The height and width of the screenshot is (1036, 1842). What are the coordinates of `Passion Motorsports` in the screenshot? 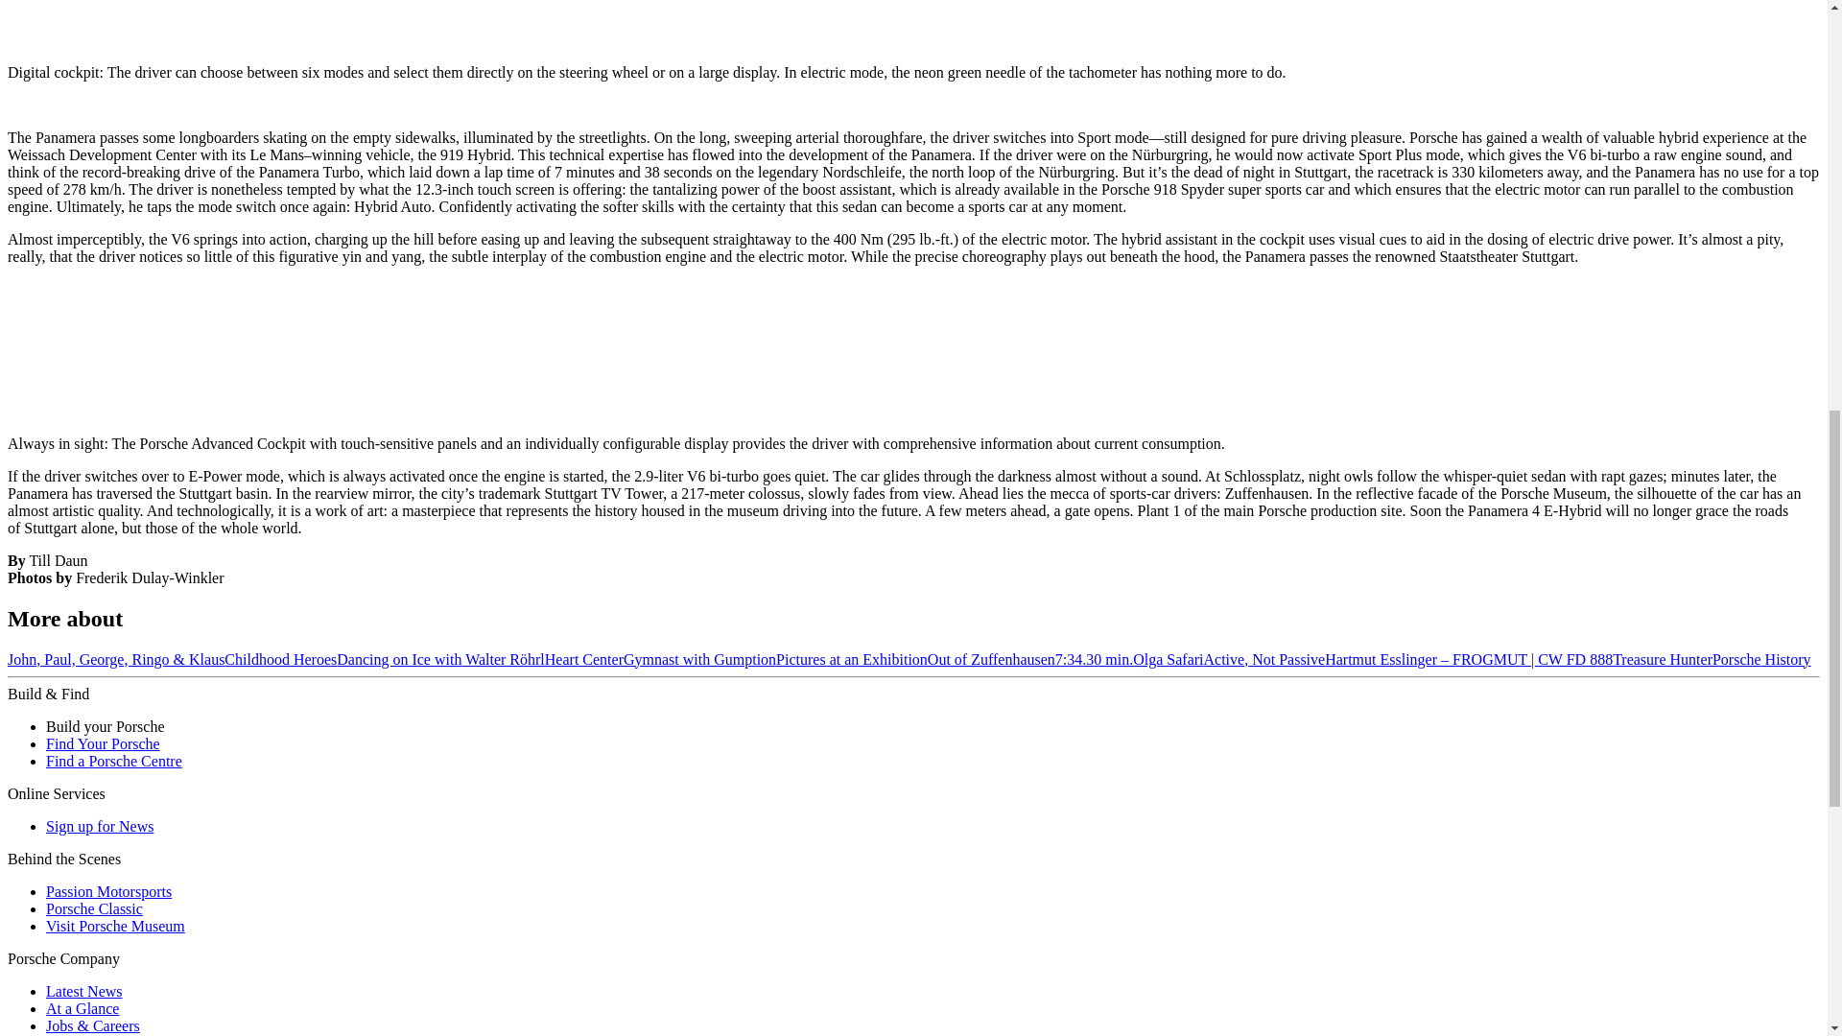 It's located at (108, 892).